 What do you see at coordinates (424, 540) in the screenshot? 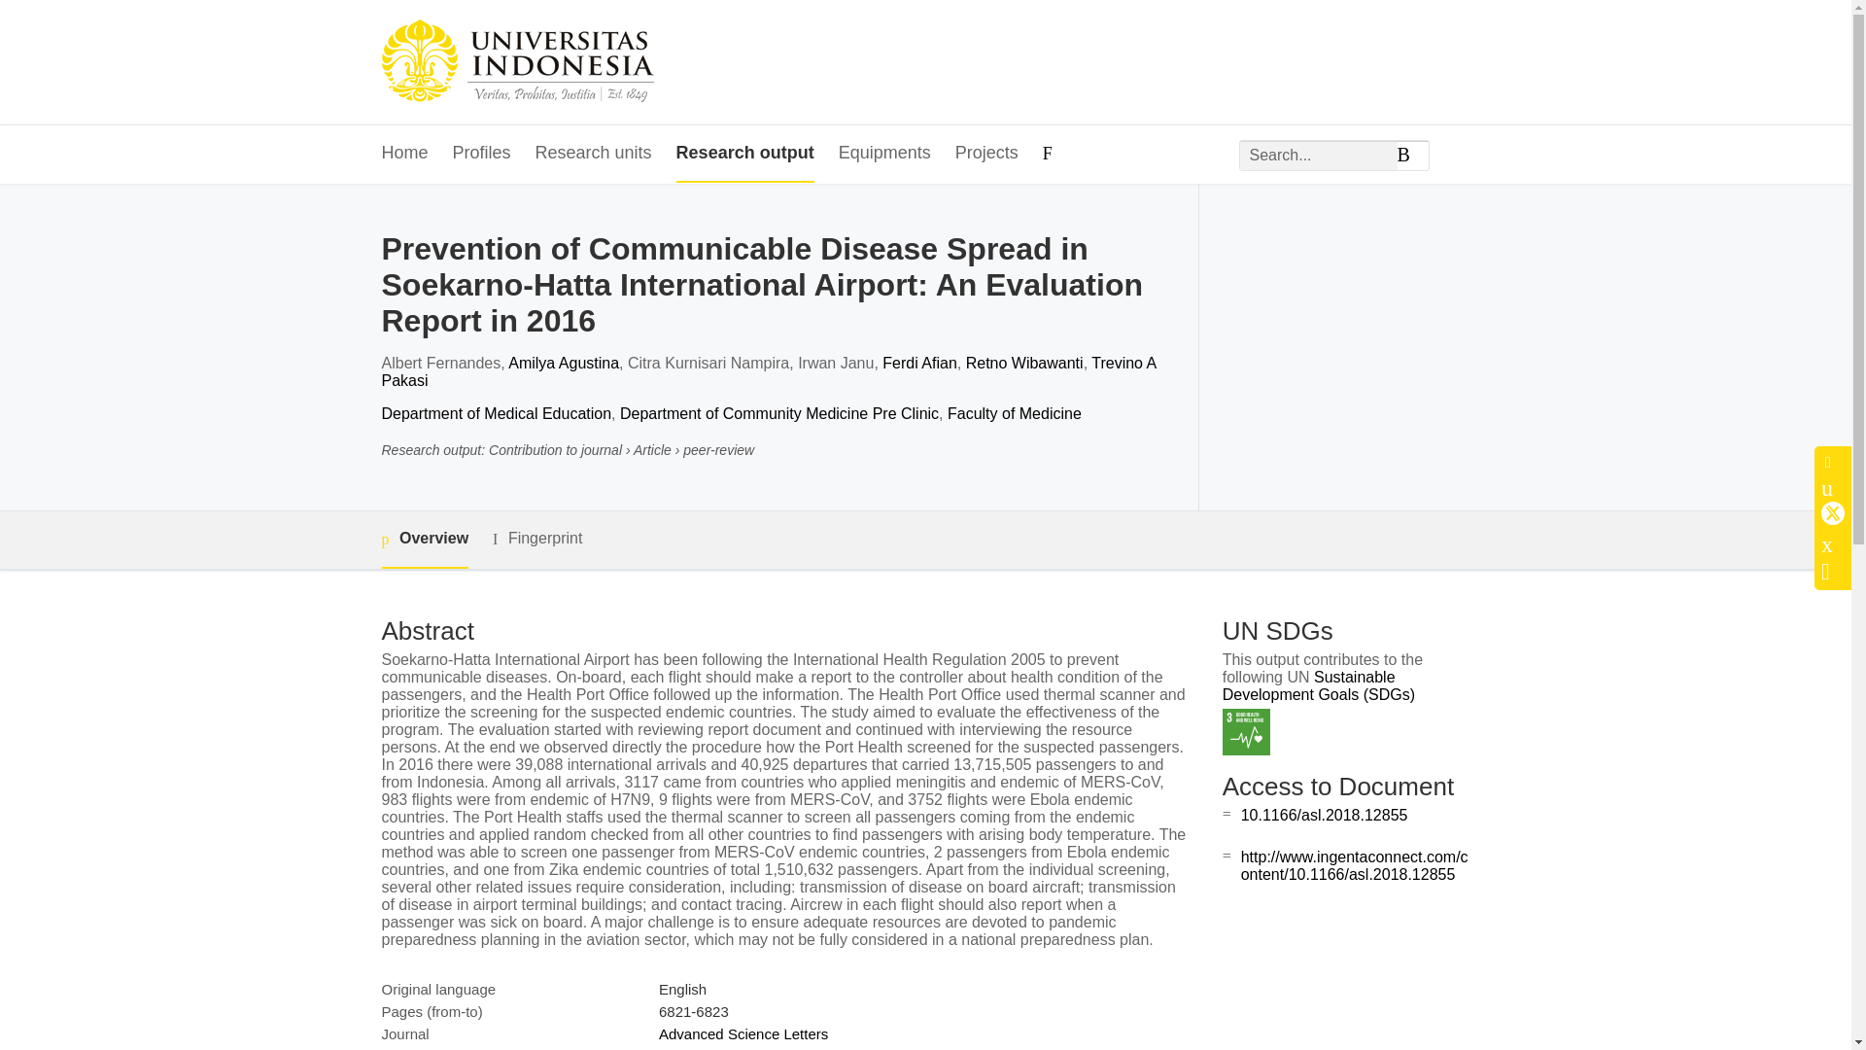
I see `Overview` at bounding box center [424, 540].